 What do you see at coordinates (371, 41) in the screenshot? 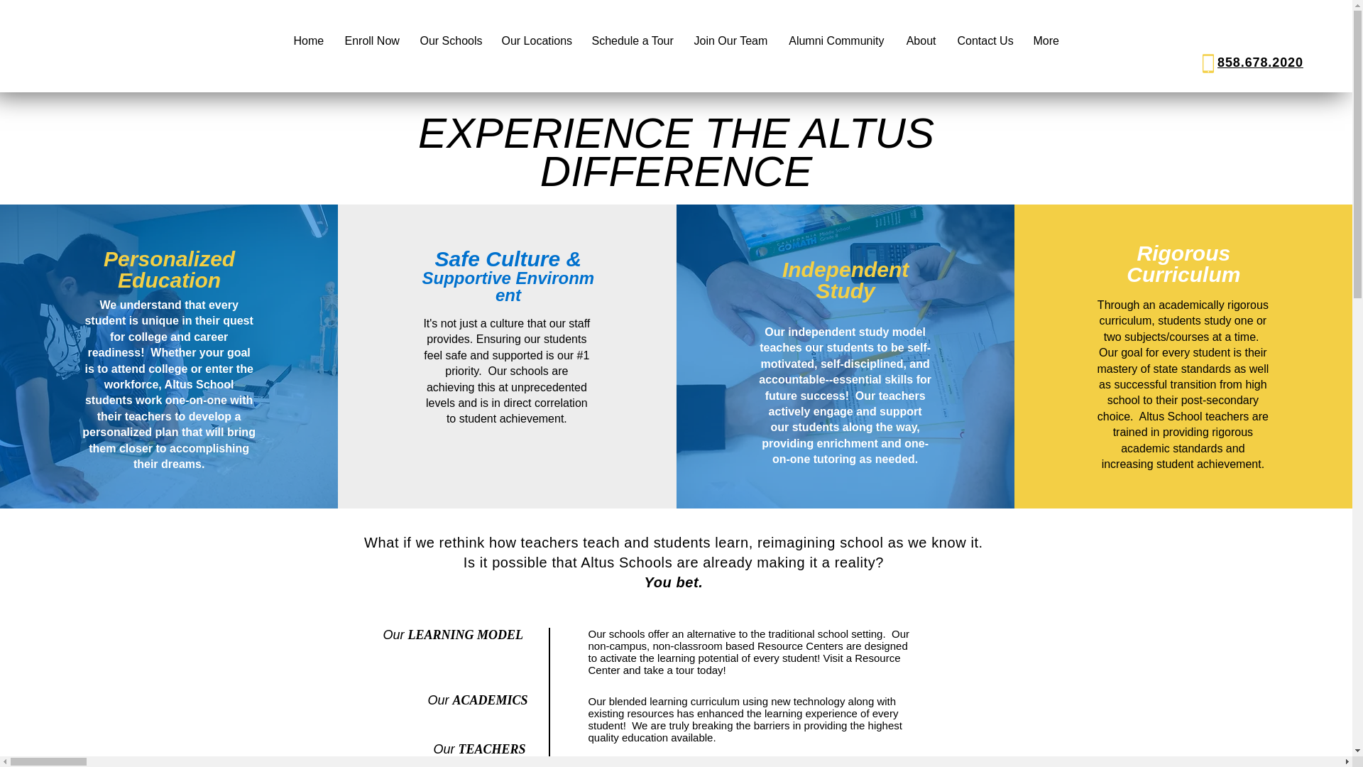
I see `Enroll Now` at bounding box center [371, 41].